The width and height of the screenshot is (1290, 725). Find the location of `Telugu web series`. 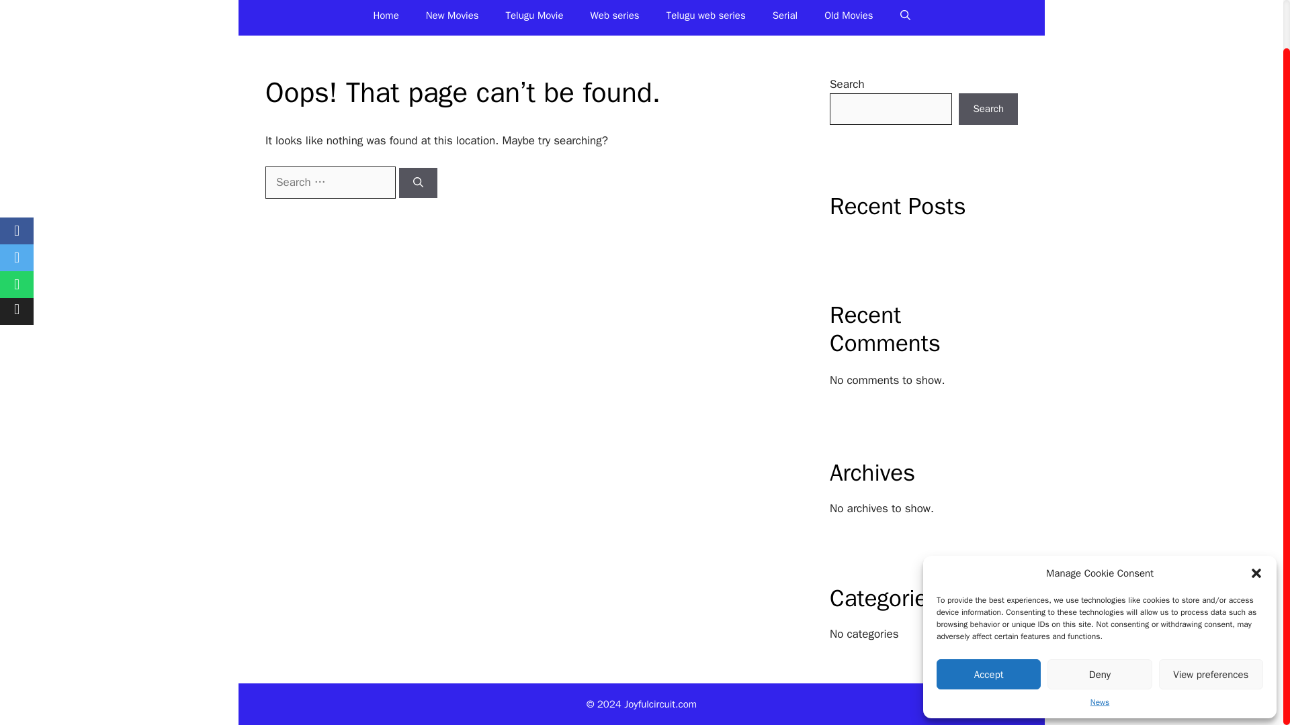

Telugu web series is located at coordinates (705, 17).